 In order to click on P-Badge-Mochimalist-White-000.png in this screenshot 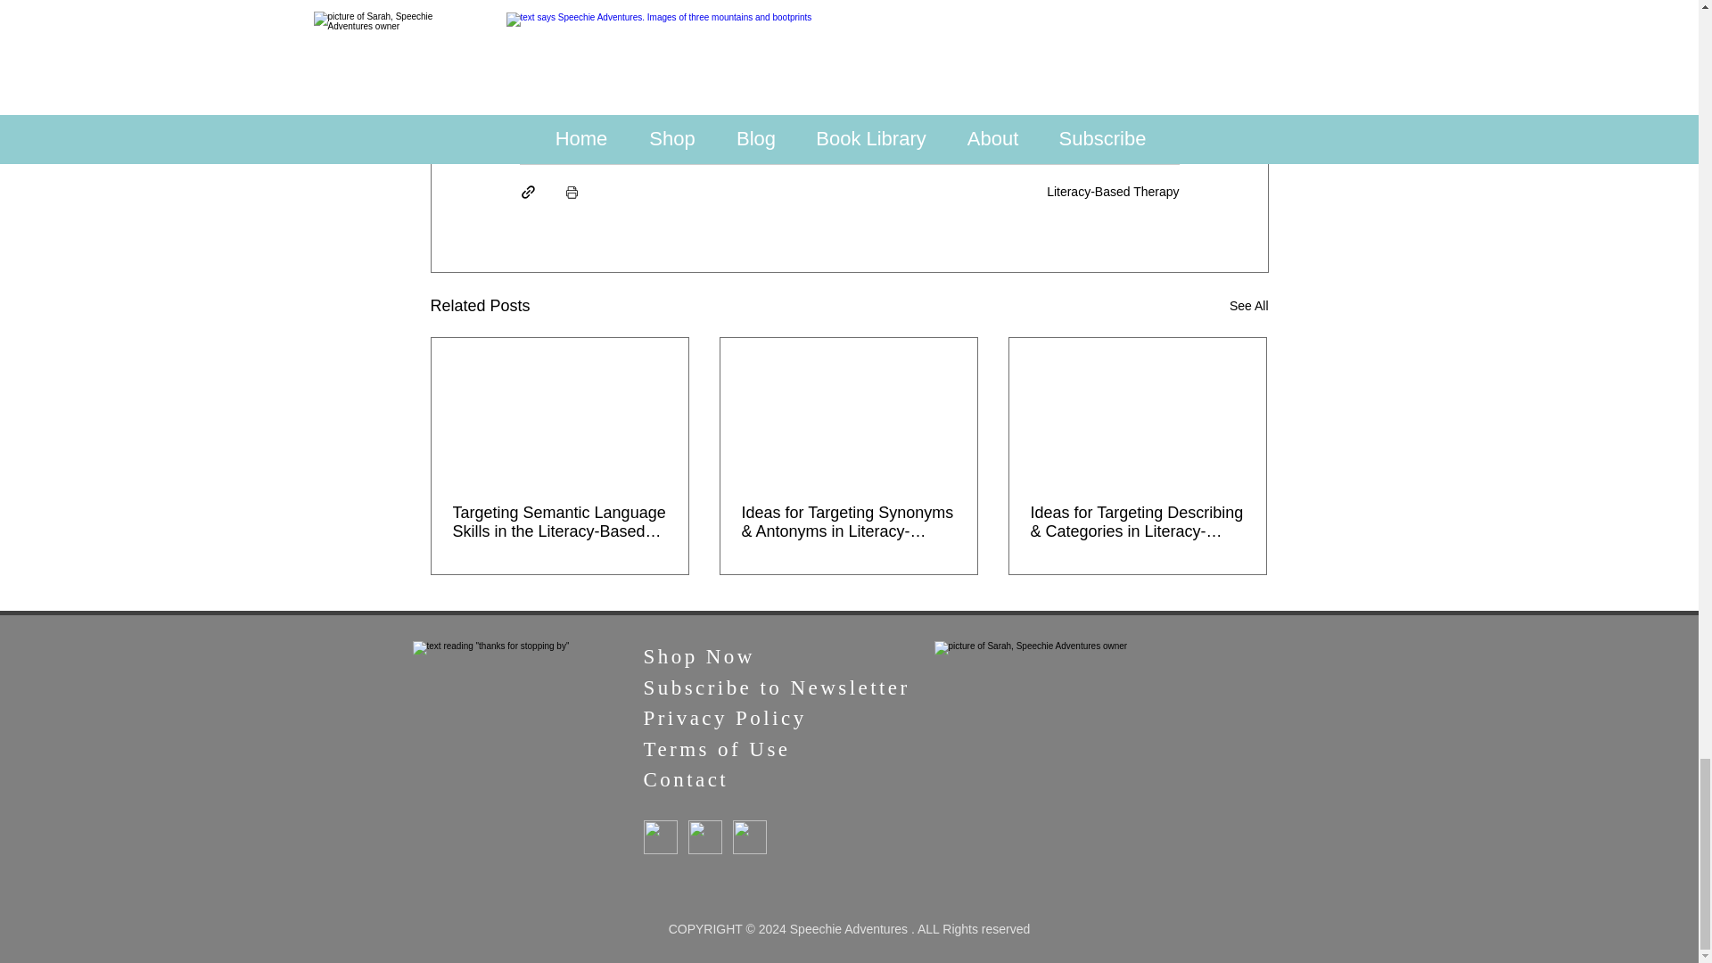, I will do `click(749, 836)`.